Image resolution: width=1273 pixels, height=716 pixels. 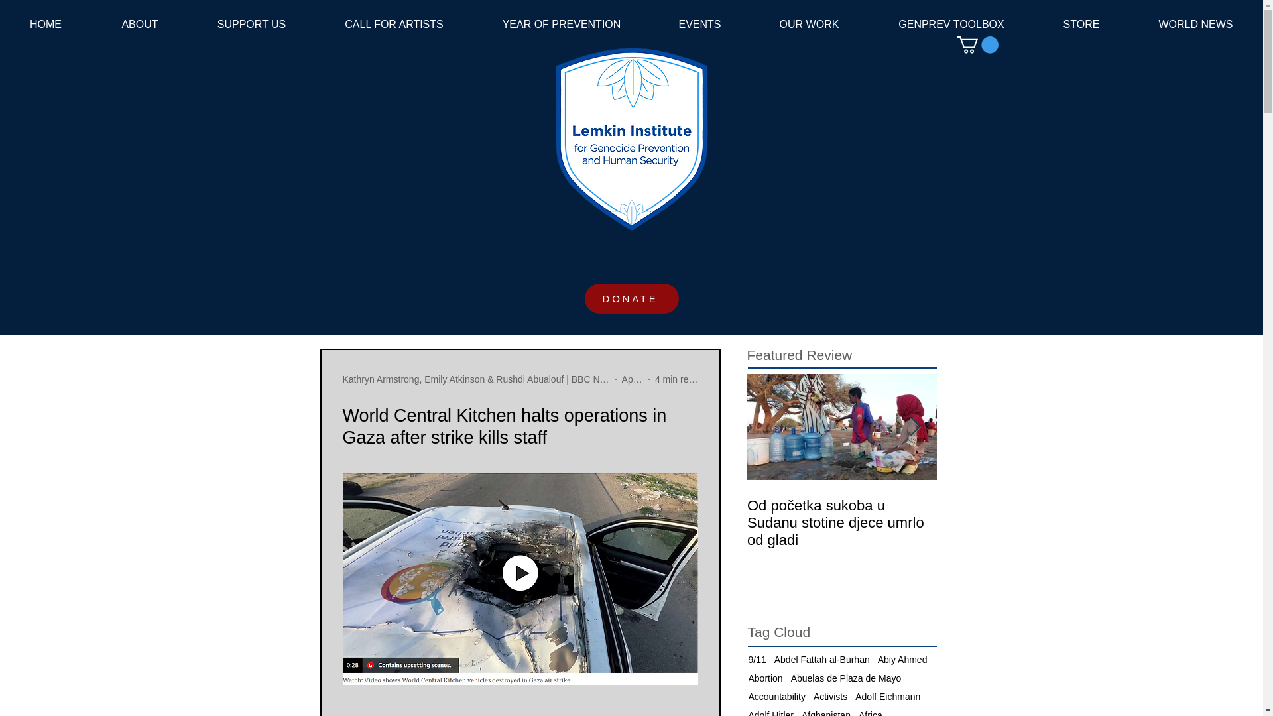 What do you see at coordinates (631, 138) in the screenshot?
I see `New logo - Gotham Font bolded.png` at bounding box center [631, 138].